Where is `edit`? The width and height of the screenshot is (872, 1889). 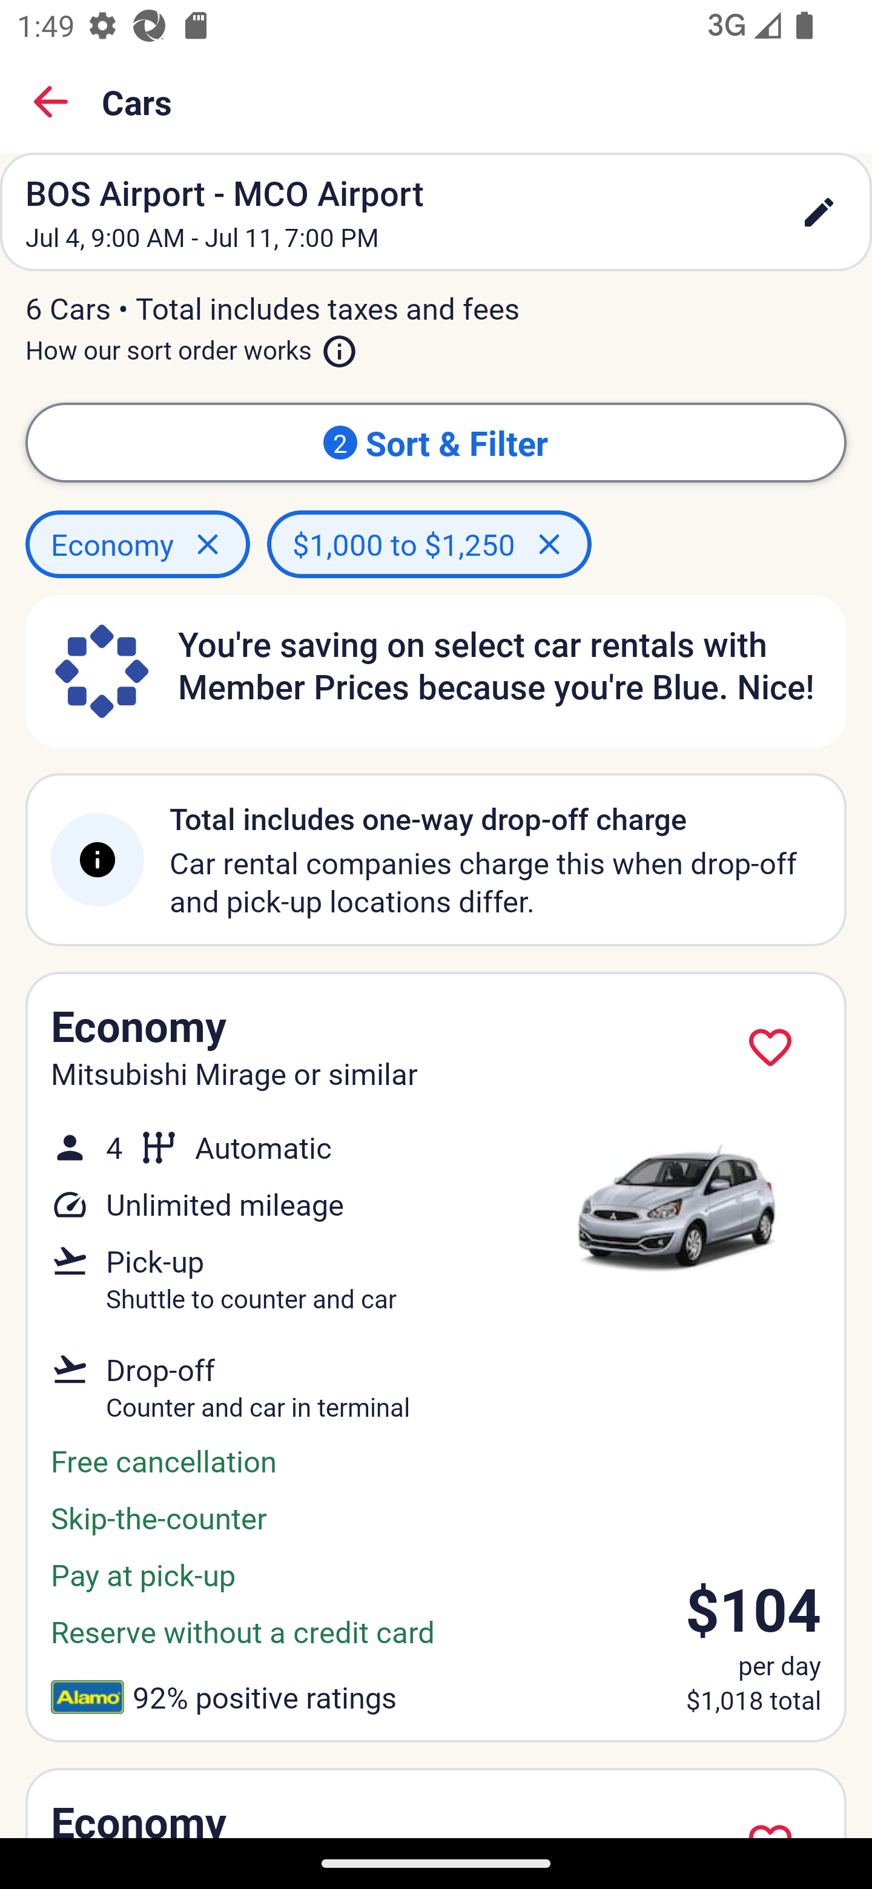 edit is located at coordinates (819, 212).